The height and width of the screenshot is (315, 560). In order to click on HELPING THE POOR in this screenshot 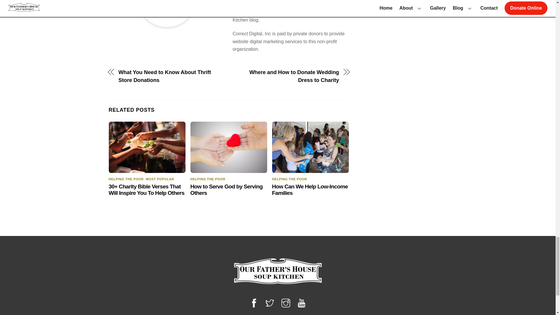, I will do `click(208, 179)`.